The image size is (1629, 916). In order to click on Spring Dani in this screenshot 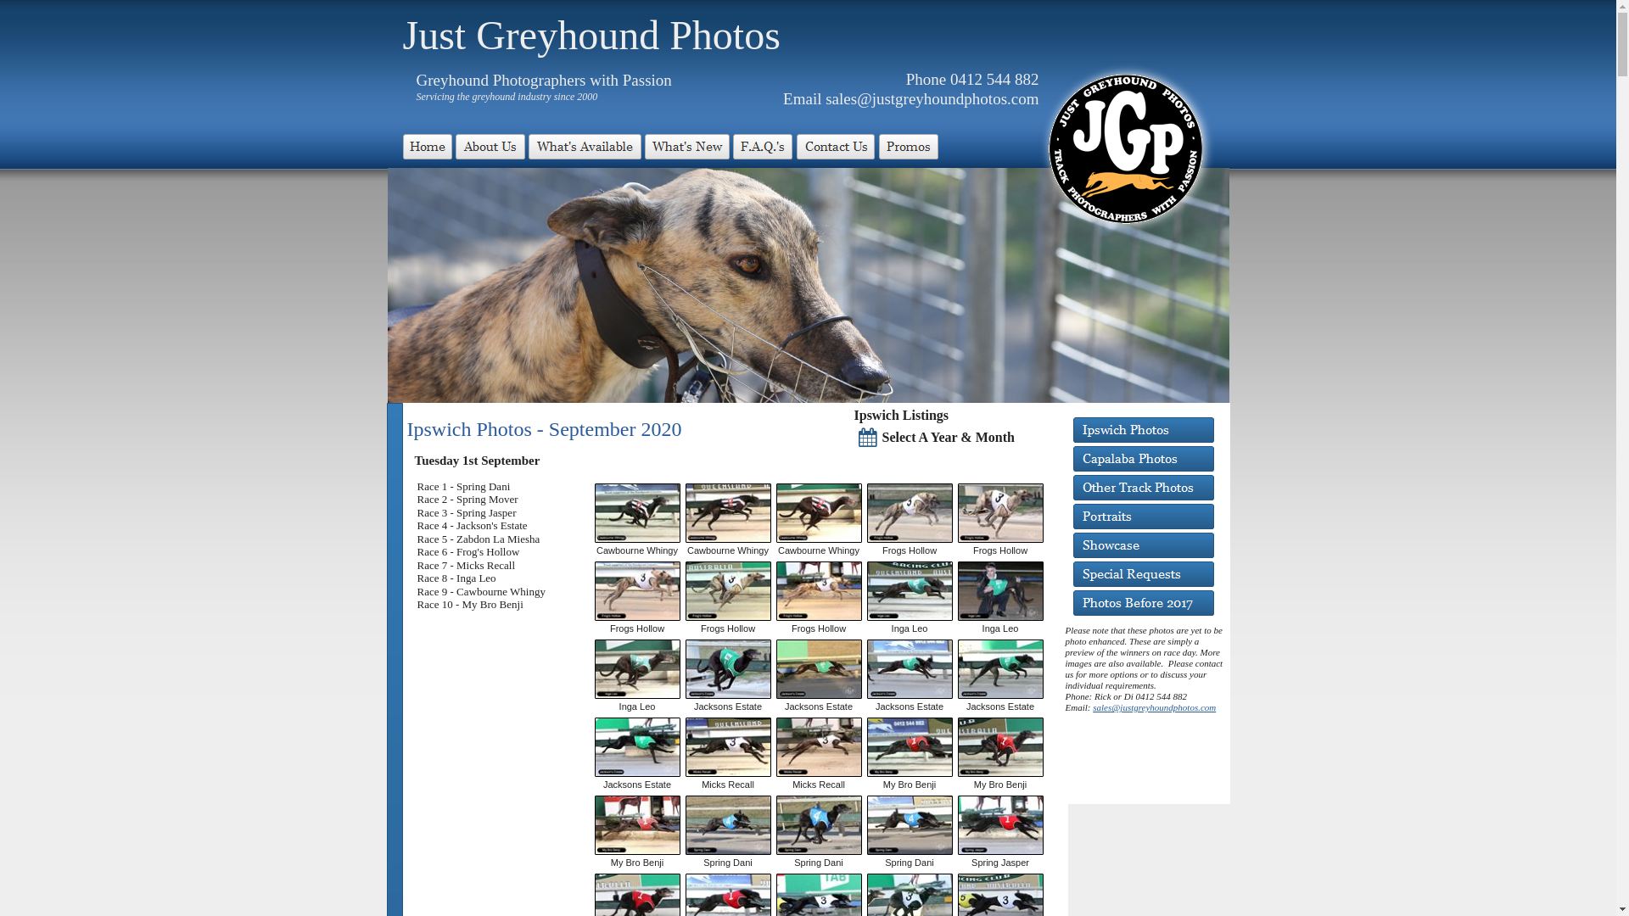, I will do `click(728, 825)`.